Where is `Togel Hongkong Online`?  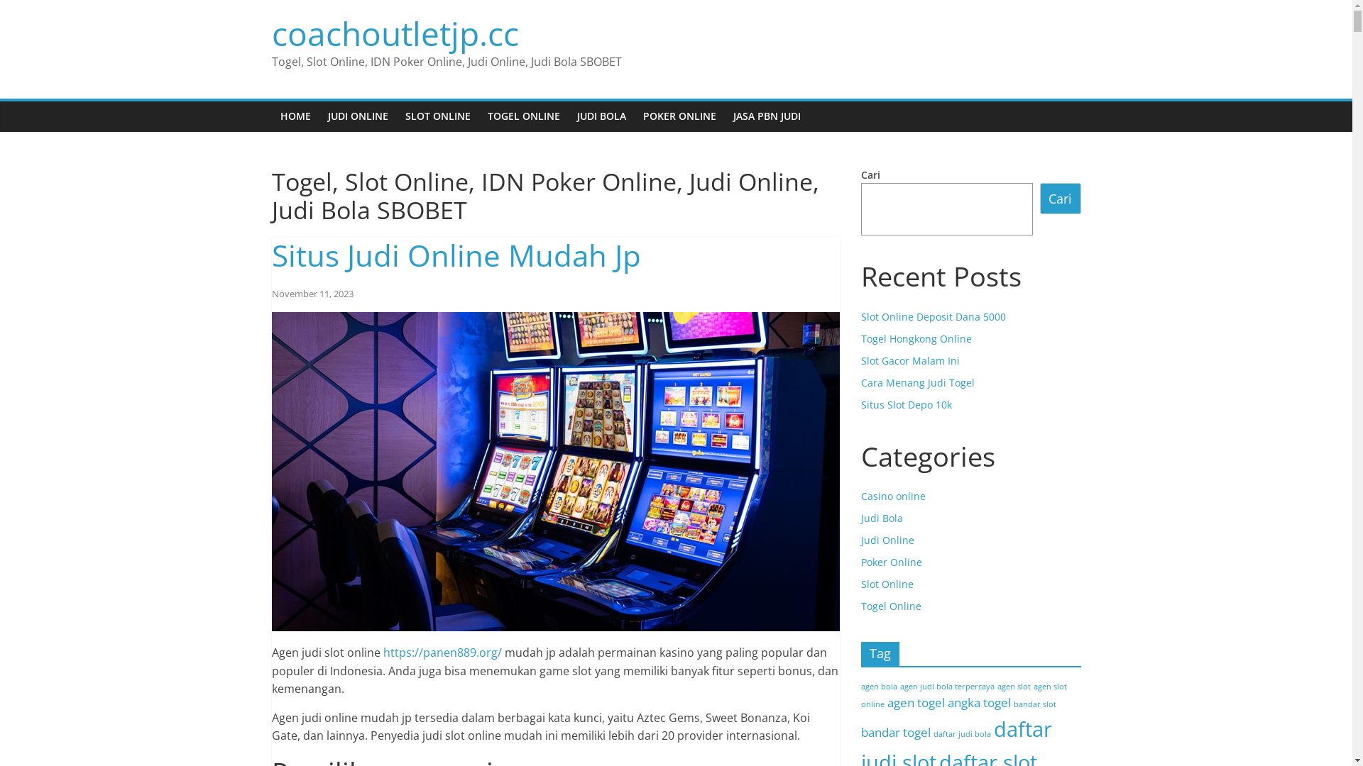
Togel Hongkong Online is located at coordinates (916, 339).